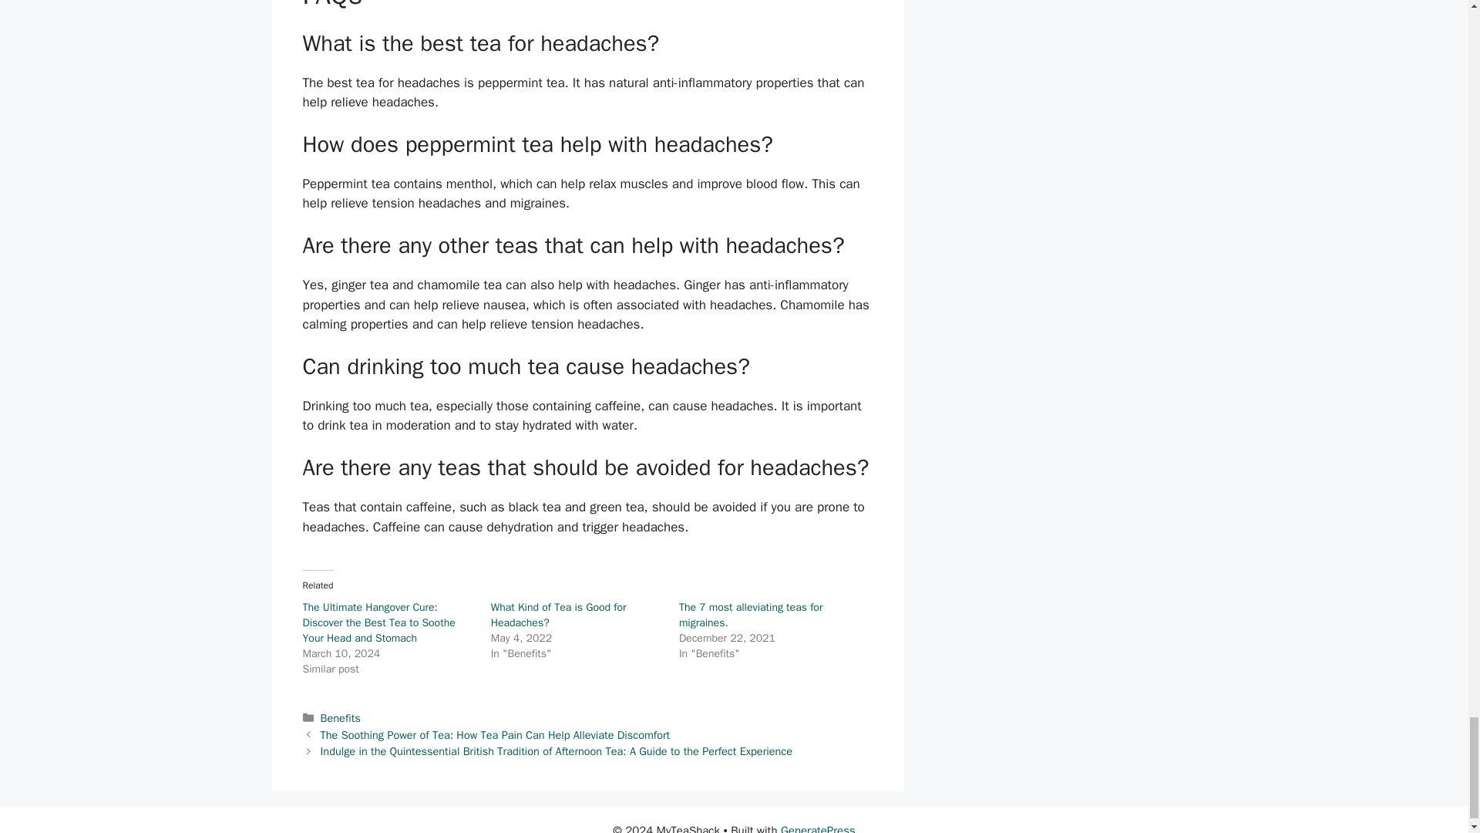 The width and height of the screenshot is (1480, 833). I want to click on What Kind of Tea is Good for Headaches?, so click(558, 615).